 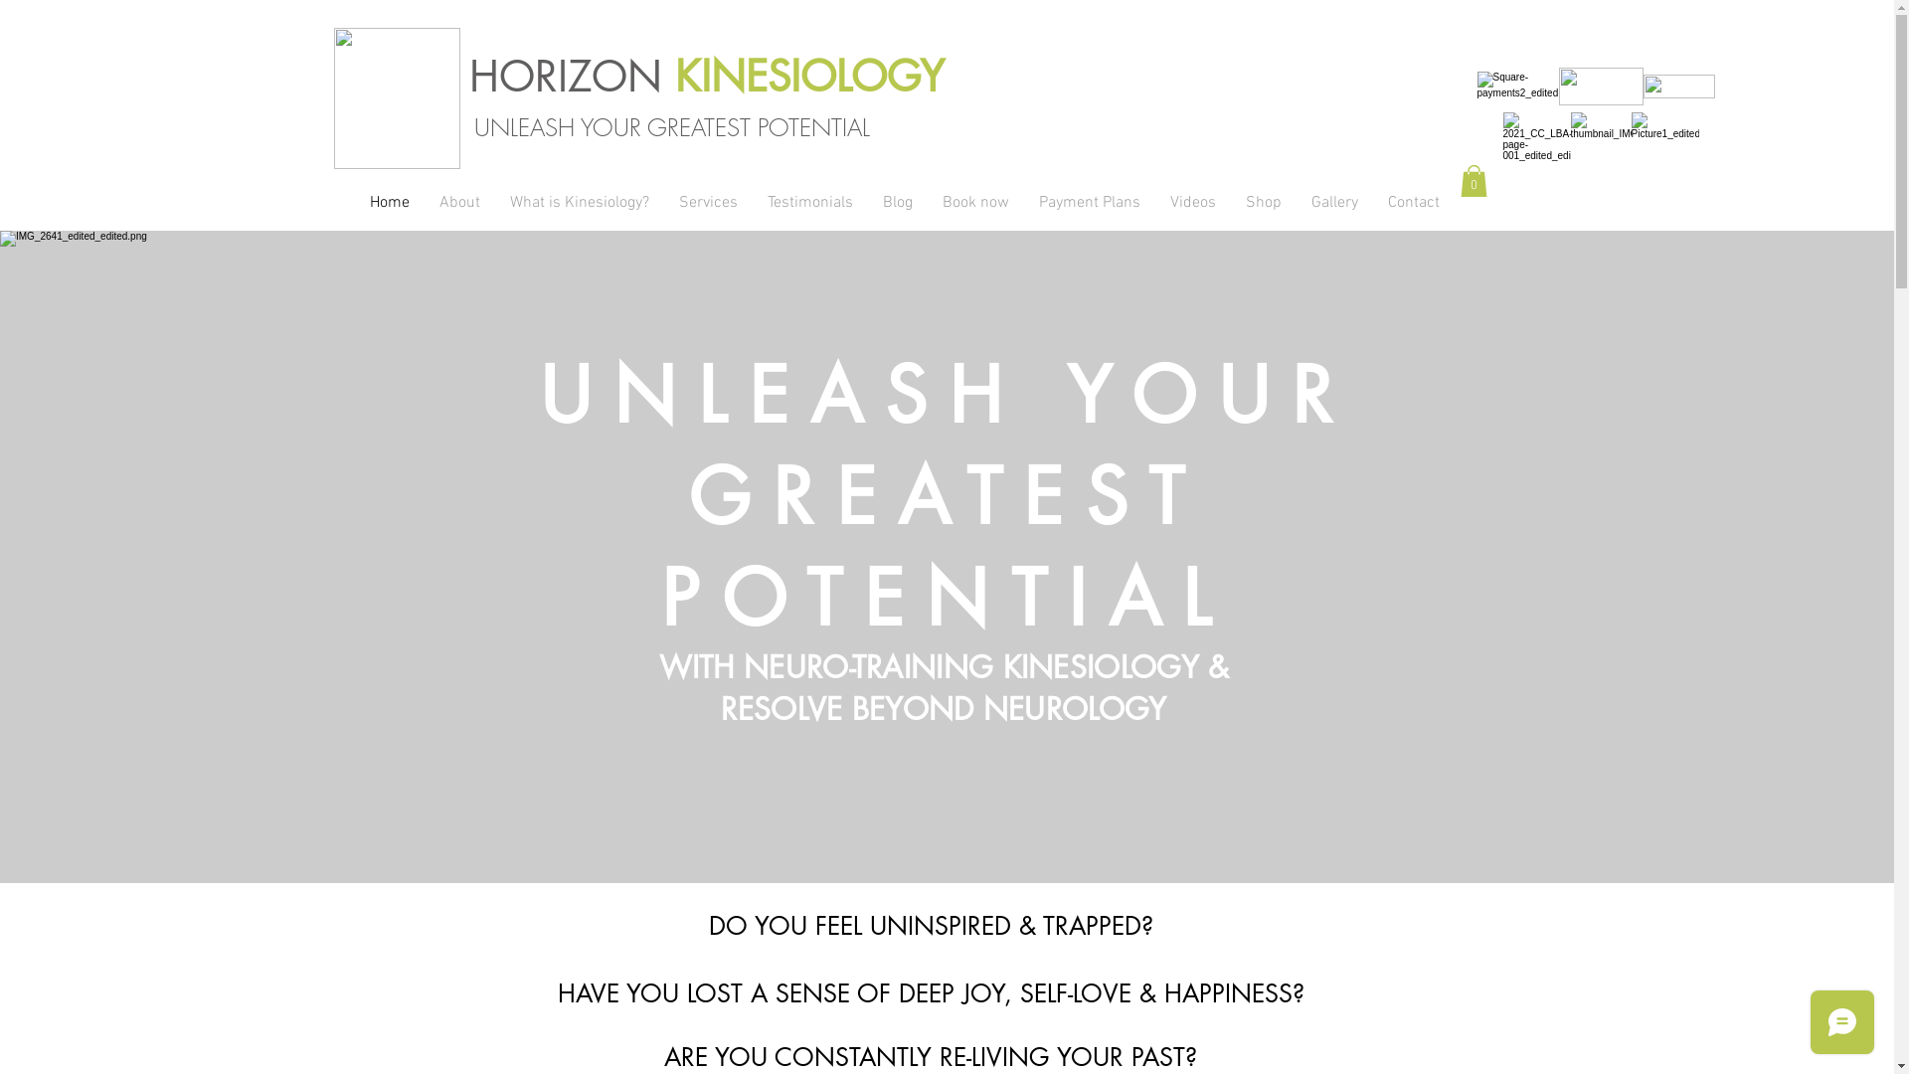 What do you see at coordinates (1264, 203) in the screenshot?
I see `Shop` at bounding box center [1264, 203].